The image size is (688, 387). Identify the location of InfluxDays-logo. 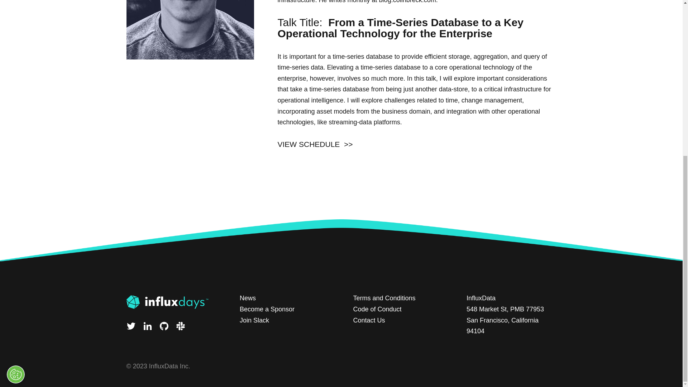
(171, 301).